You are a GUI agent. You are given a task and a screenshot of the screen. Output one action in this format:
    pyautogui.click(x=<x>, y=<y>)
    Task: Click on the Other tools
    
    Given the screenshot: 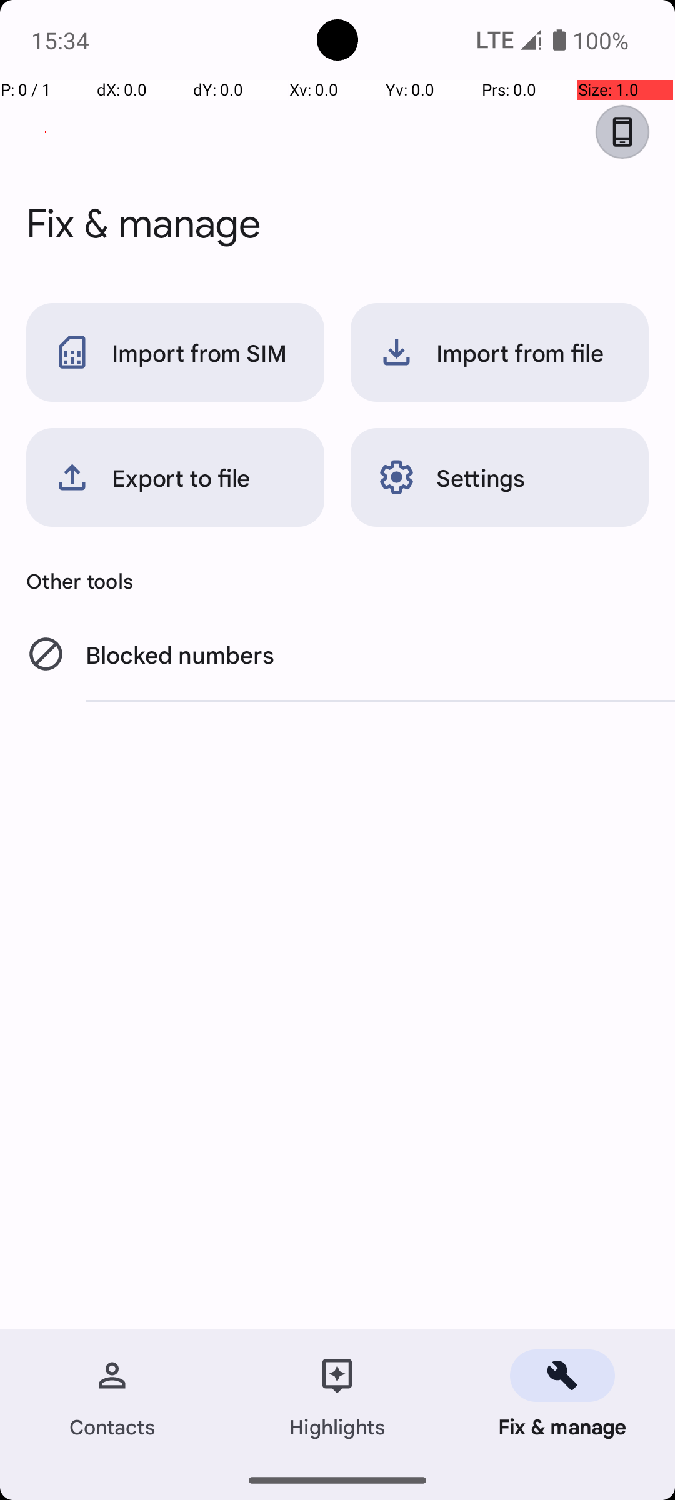 What is the action you would take?
    pyautogui.click(x=337, y=581)
    